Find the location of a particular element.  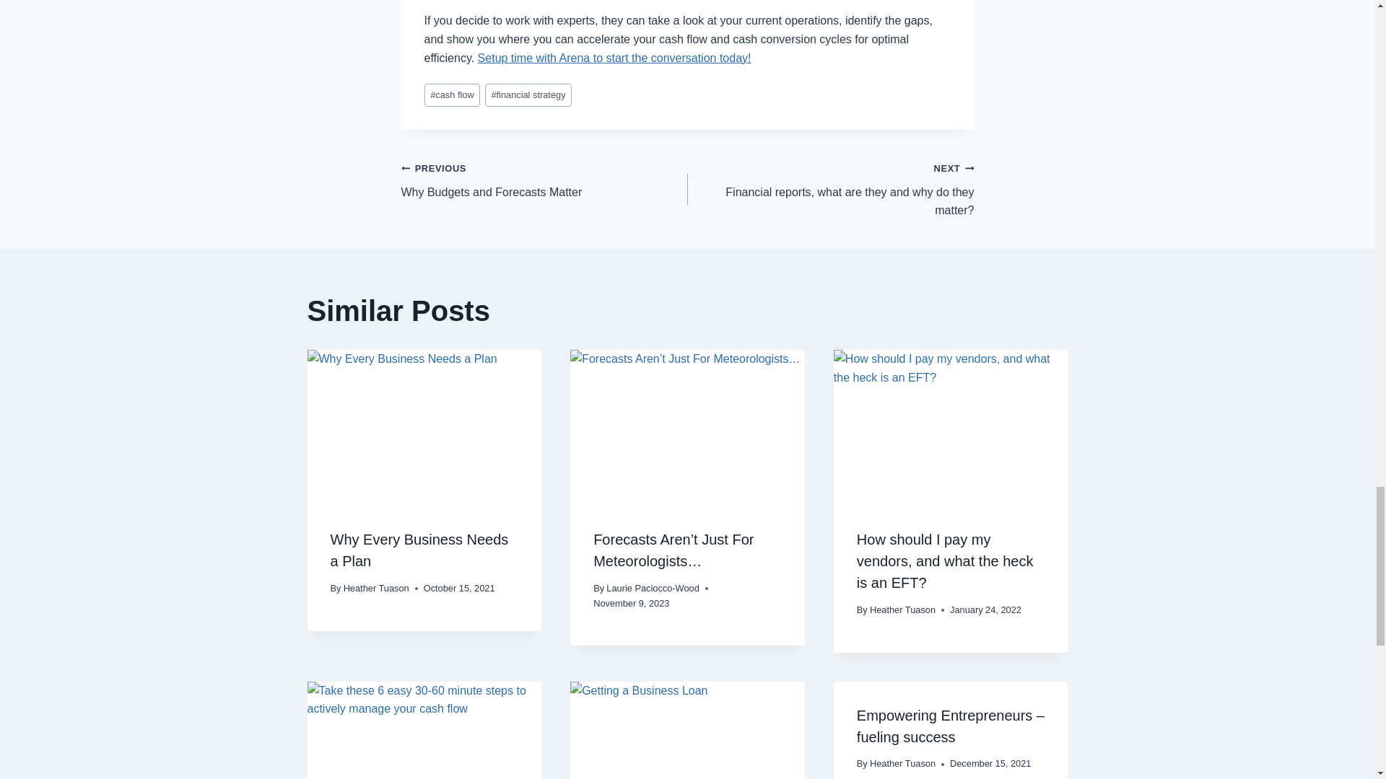

How should I pay my vendors, and what the heck is an EFT? is located at coordinates (945, 560).